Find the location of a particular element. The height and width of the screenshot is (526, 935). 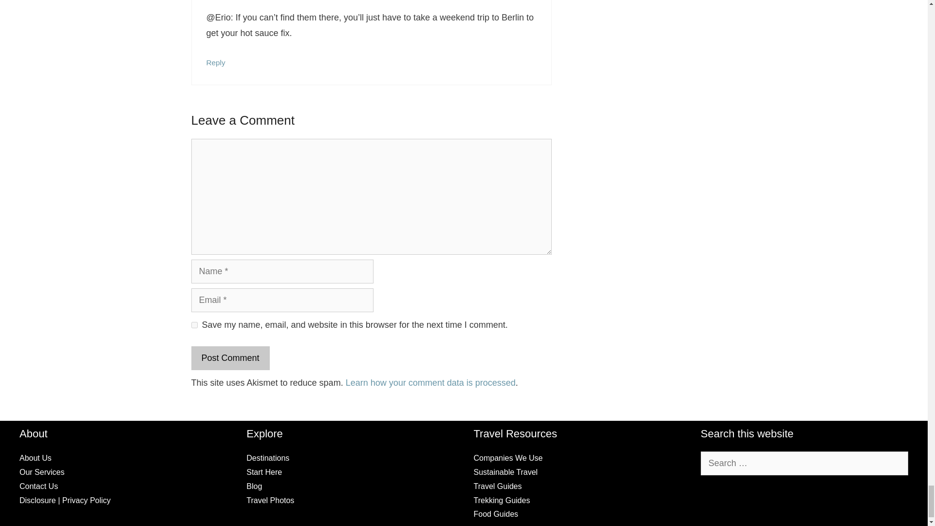

yes is located at coordinates (194, 324).